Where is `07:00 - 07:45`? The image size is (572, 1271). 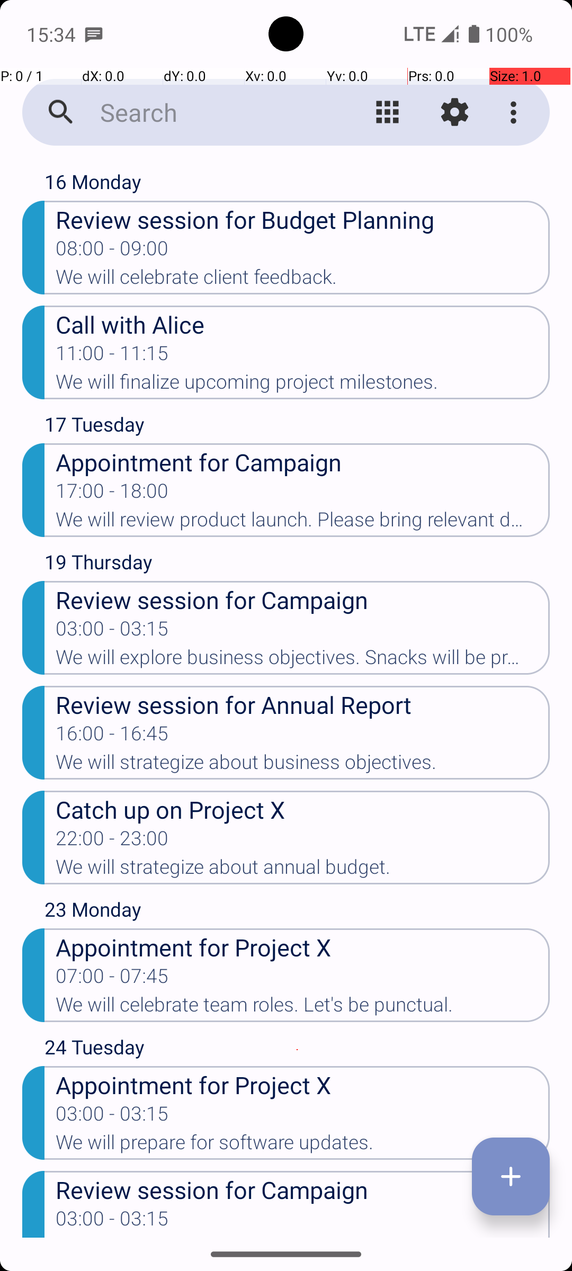
07:00 - 07:45 is located at coordinates (112, 979).